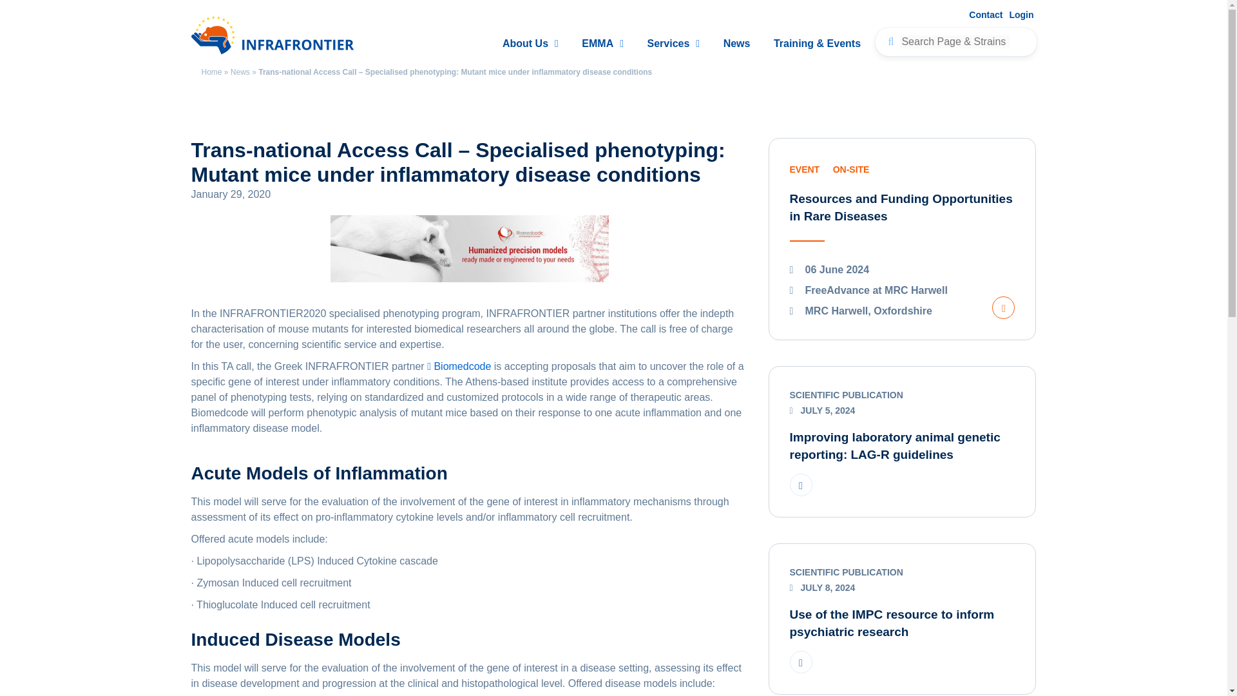  I want to click on EMMA, so click(602, 44).